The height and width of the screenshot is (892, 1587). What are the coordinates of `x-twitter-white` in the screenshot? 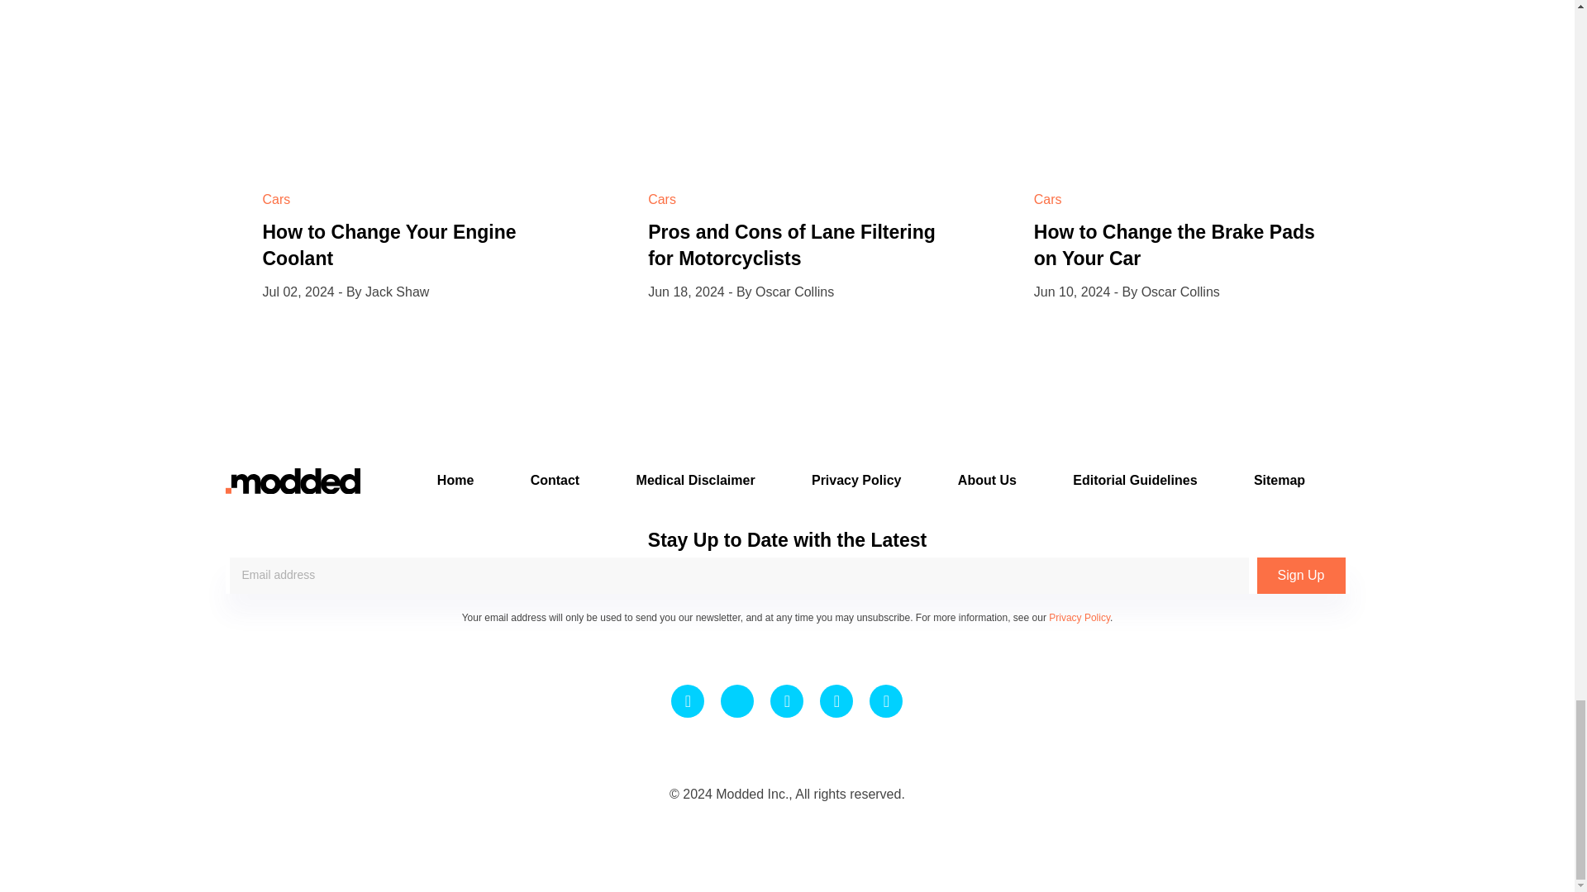 It's located at (737, 700).